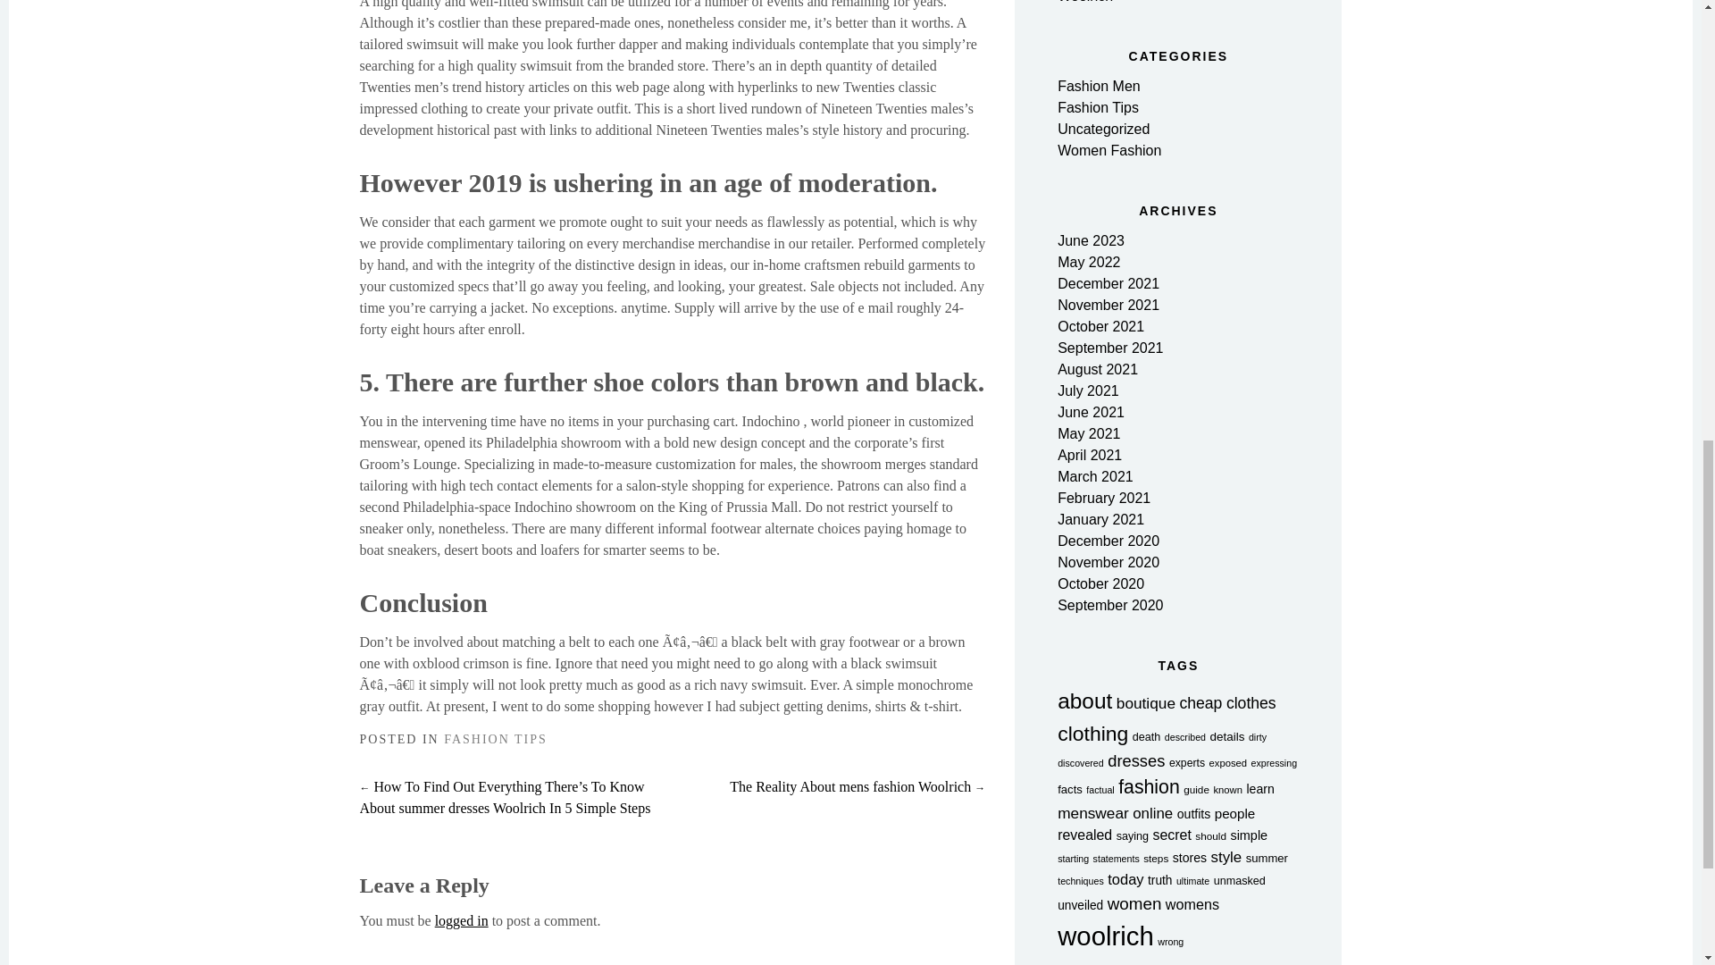 The width and height of the screenshot is (1715, 965). I want to click on September 2021, so click(1109, 348).